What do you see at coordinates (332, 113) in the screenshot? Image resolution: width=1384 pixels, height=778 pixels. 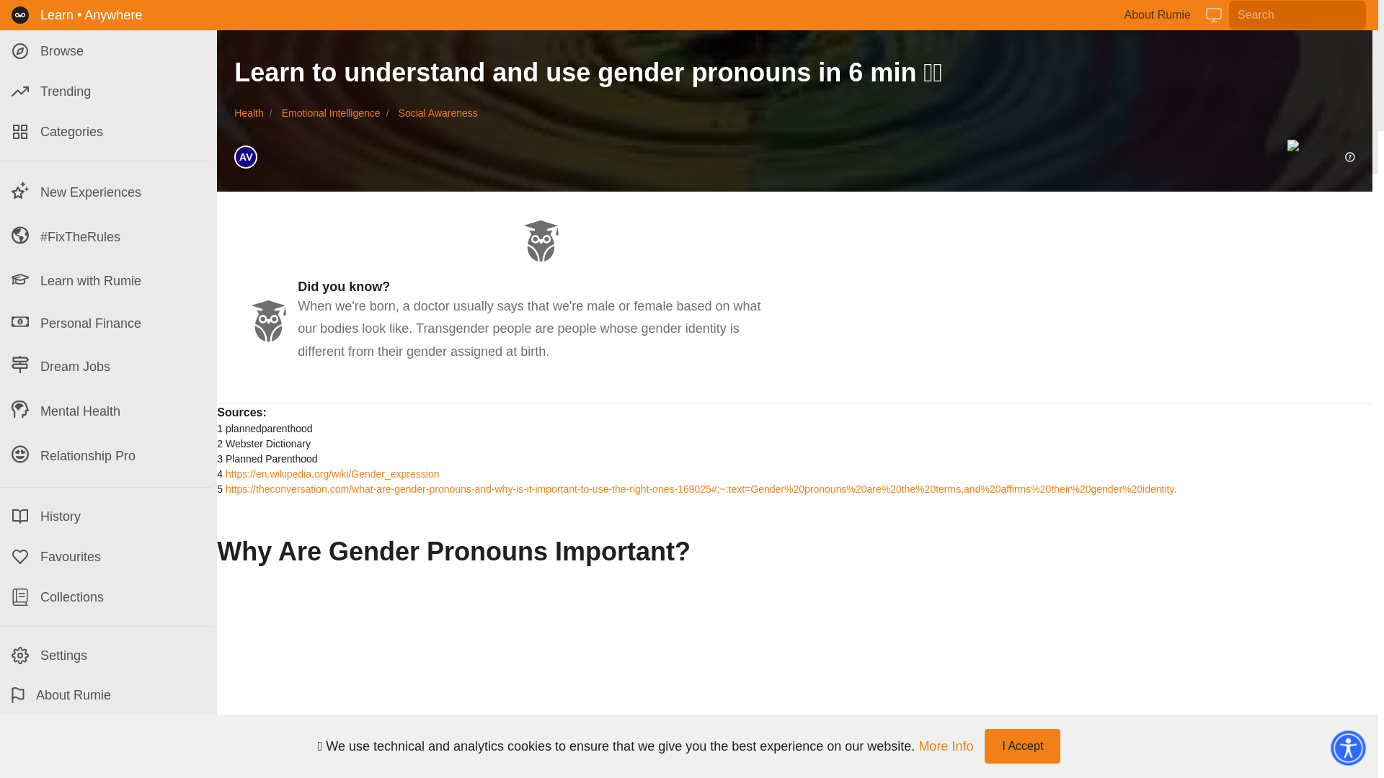 I see `Emotional Intelligence` at bounding box center [332, 113].